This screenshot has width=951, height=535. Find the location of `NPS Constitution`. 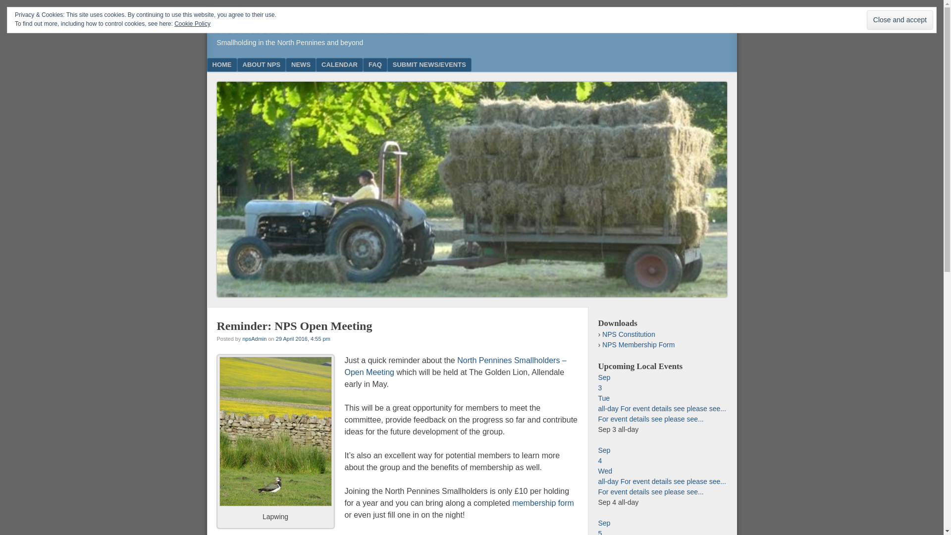

NPS Constitution is located at coordinates (628, 334).